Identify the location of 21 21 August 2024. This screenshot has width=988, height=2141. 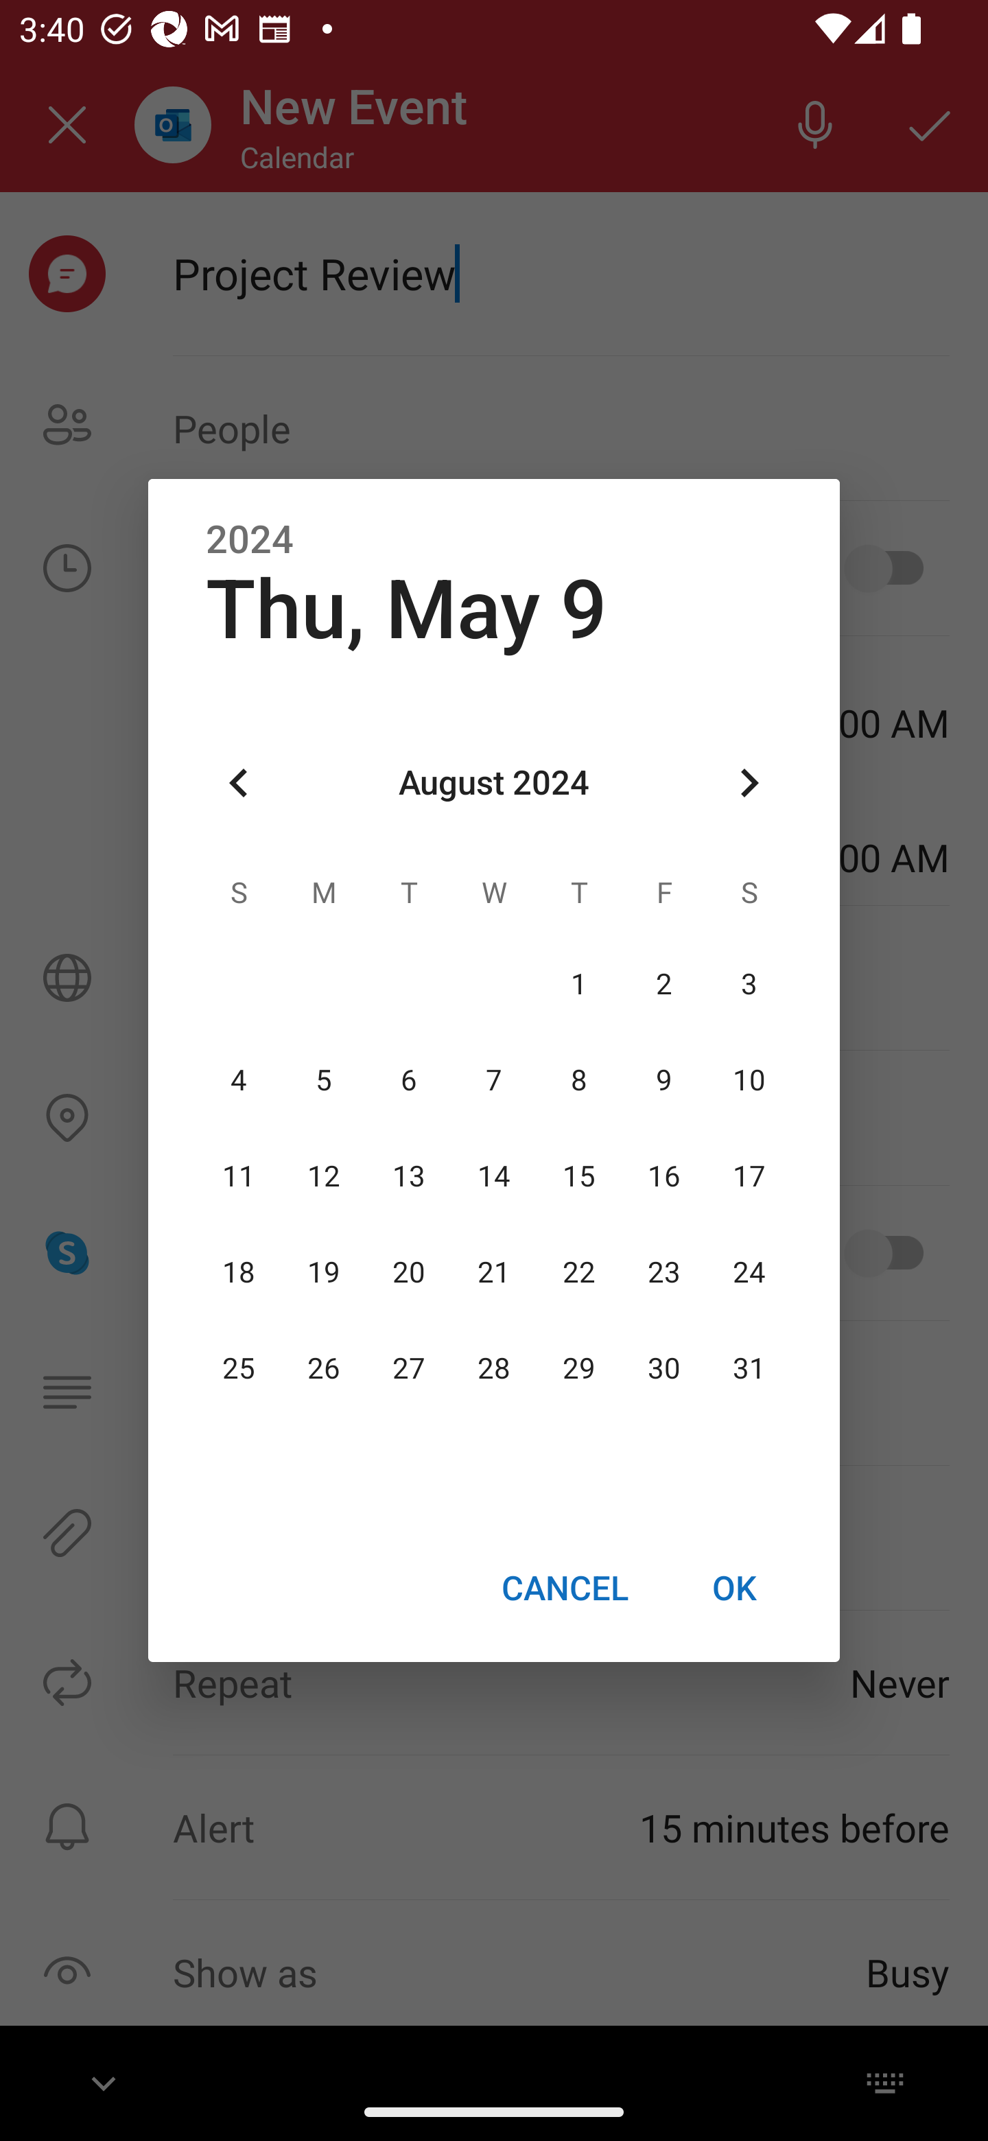
(494, 1272).